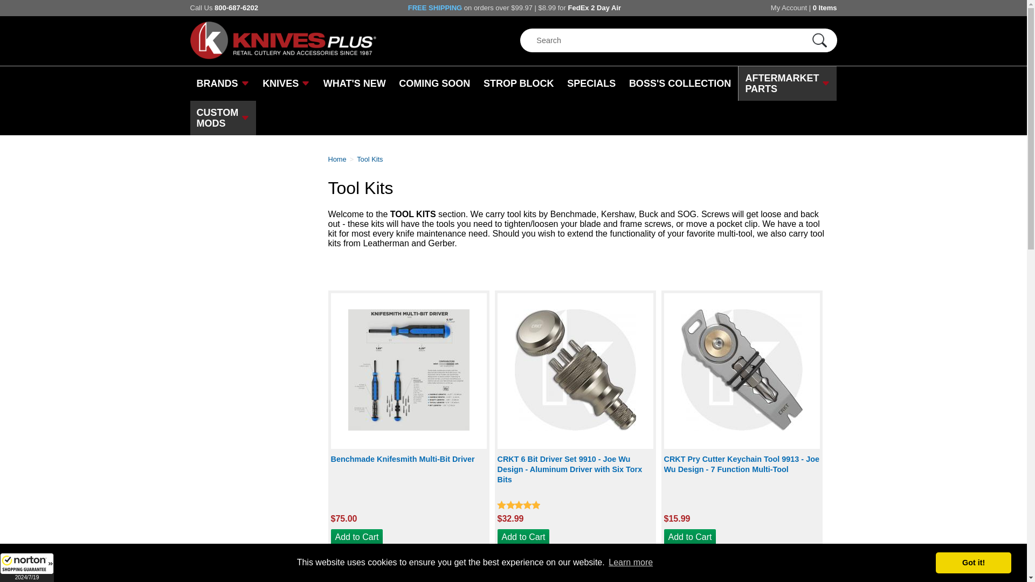 The image size is (1035, 582). Describe the element at coordinates (222, 83) in the screenshot. I see `BRANDS` at that location.